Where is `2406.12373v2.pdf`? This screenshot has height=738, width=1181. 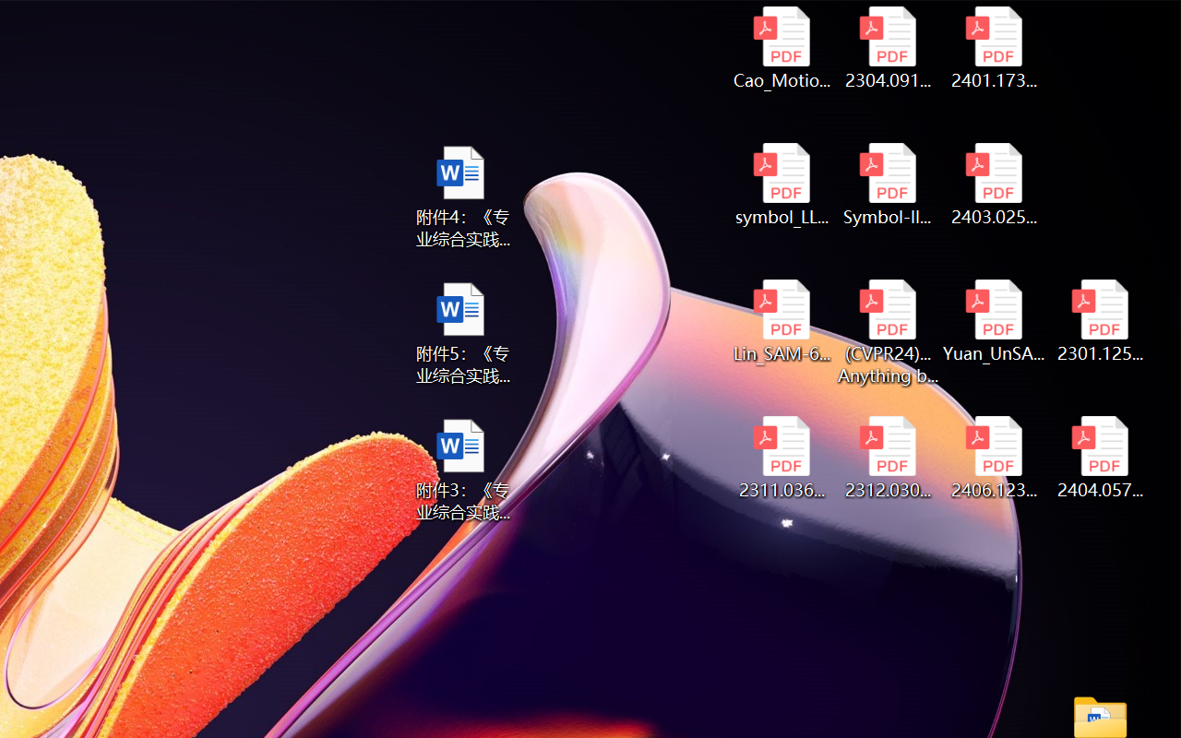 2406.12373v2.pdf is located at coordinates (995, 458).